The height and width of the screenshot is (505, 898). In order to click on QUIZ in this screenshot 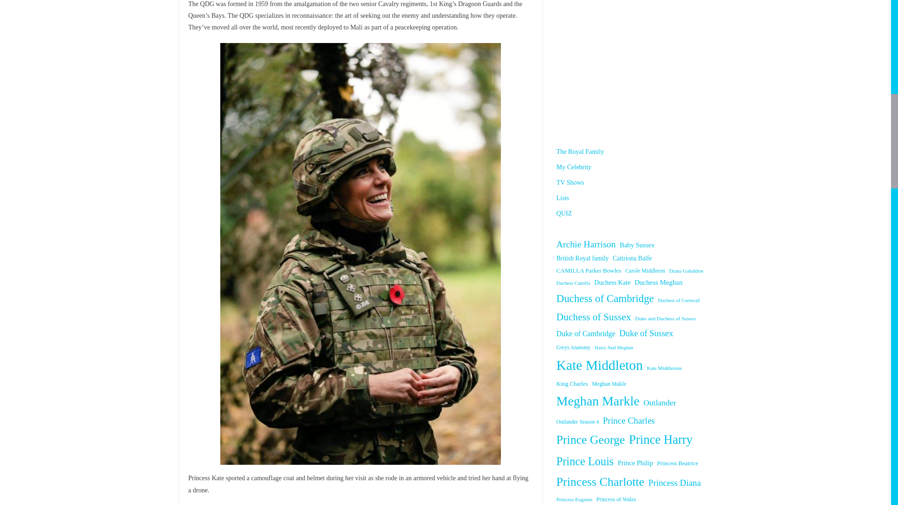, I will do `click(564, 213)`.